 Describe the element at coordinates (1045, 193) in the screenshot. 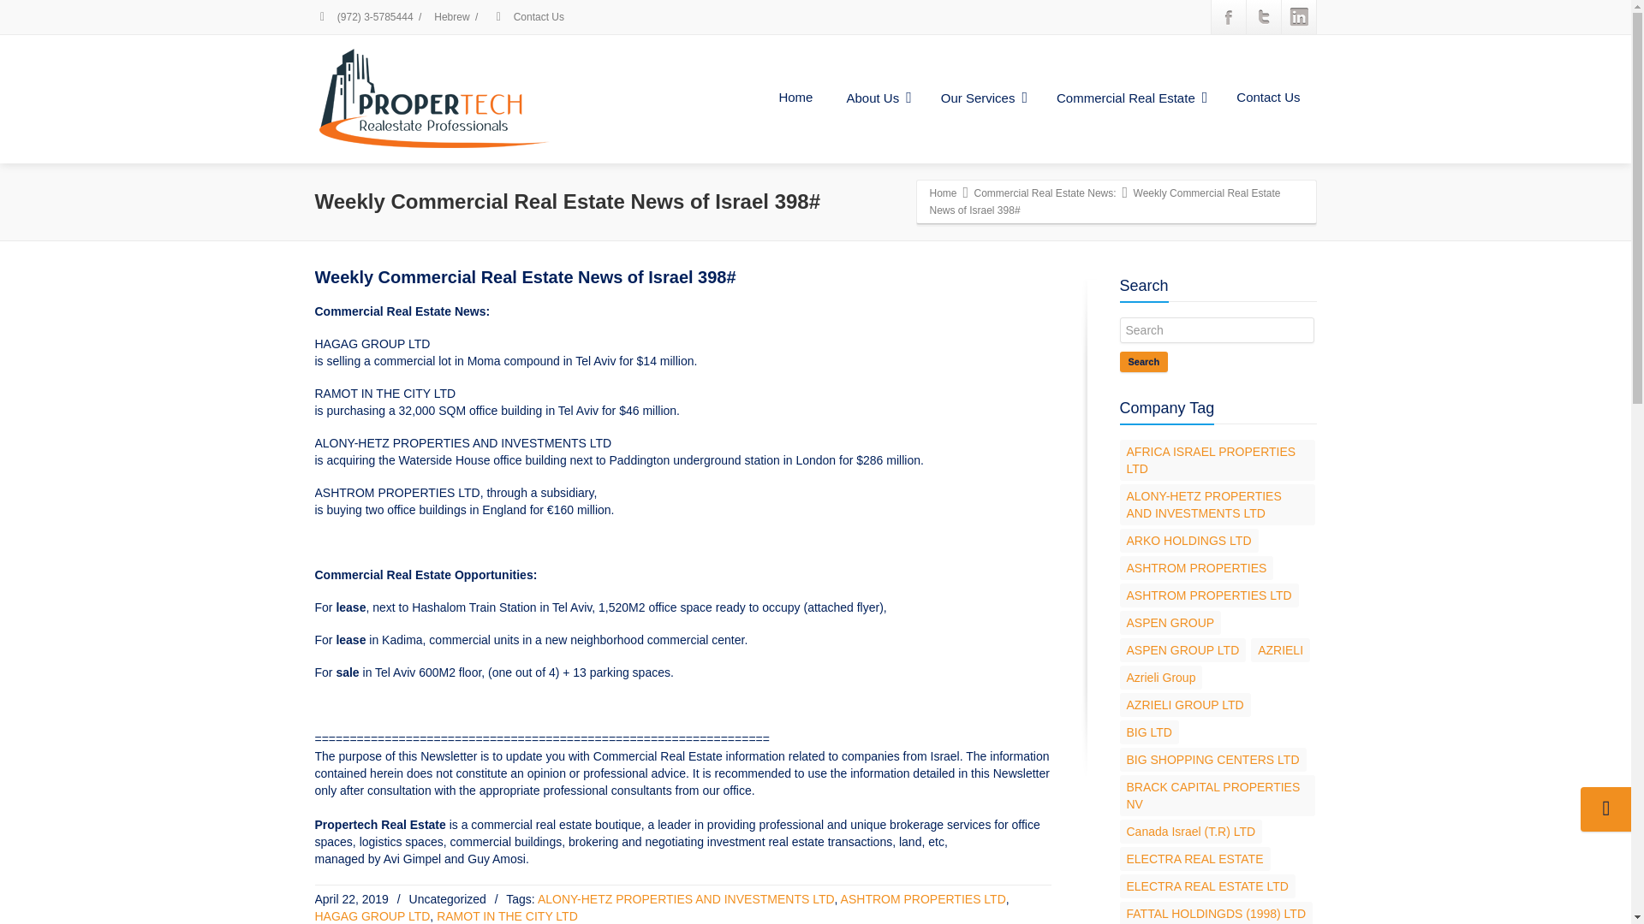

I see `Commercial Real Estate News:` at that location.